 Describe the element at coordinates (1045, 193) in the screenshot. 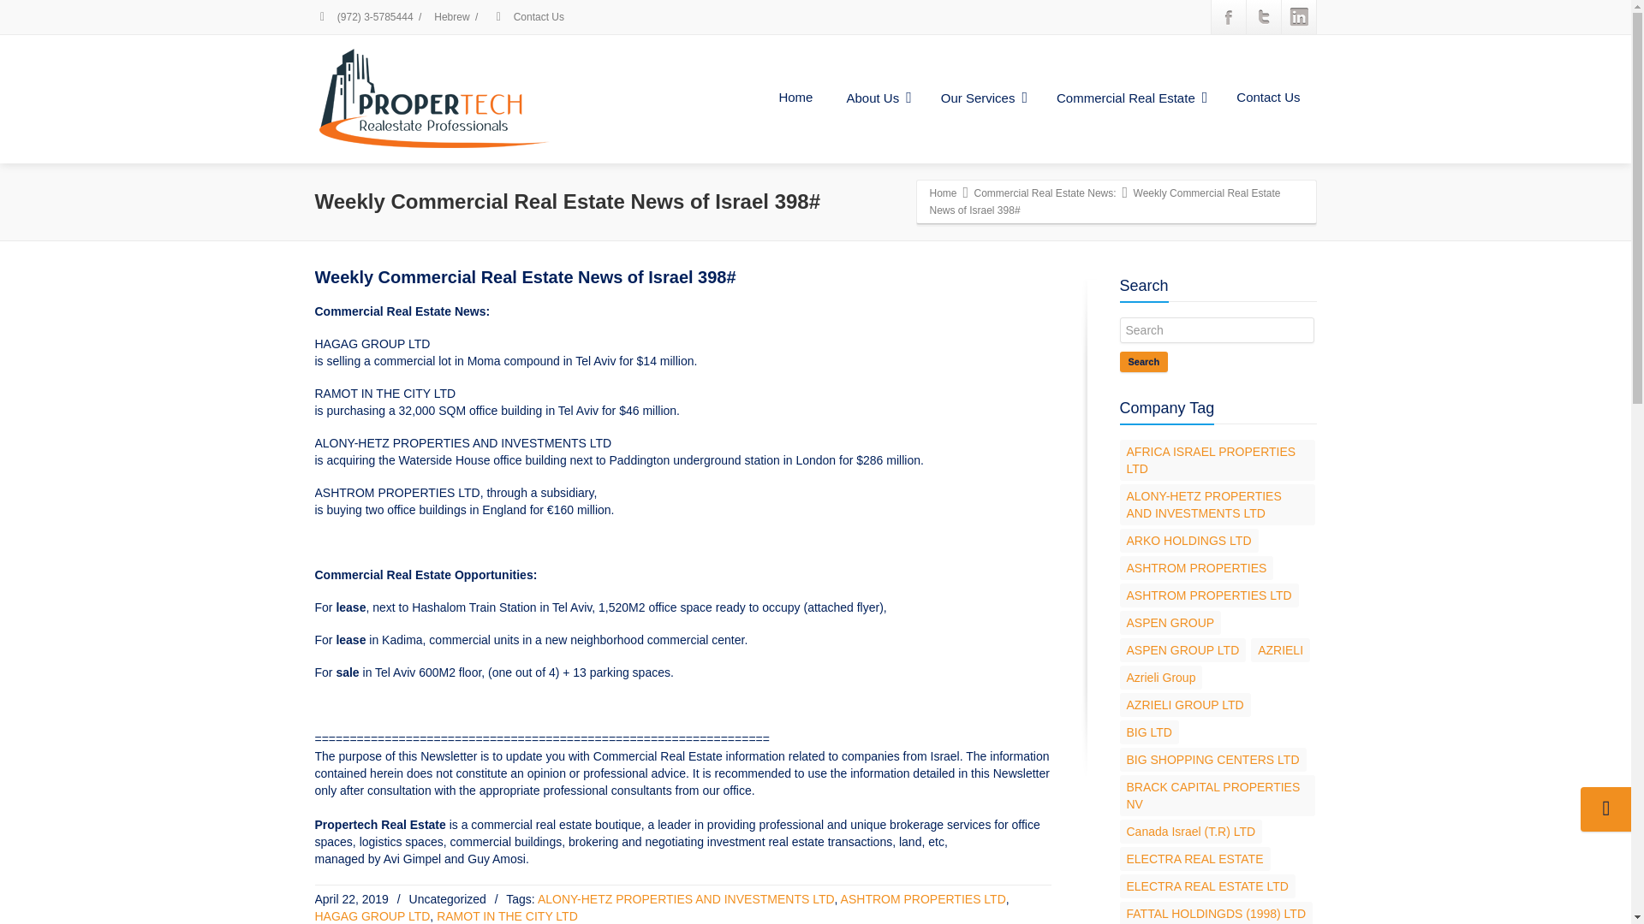

I see `Commercial Real Estate News:` at that location.